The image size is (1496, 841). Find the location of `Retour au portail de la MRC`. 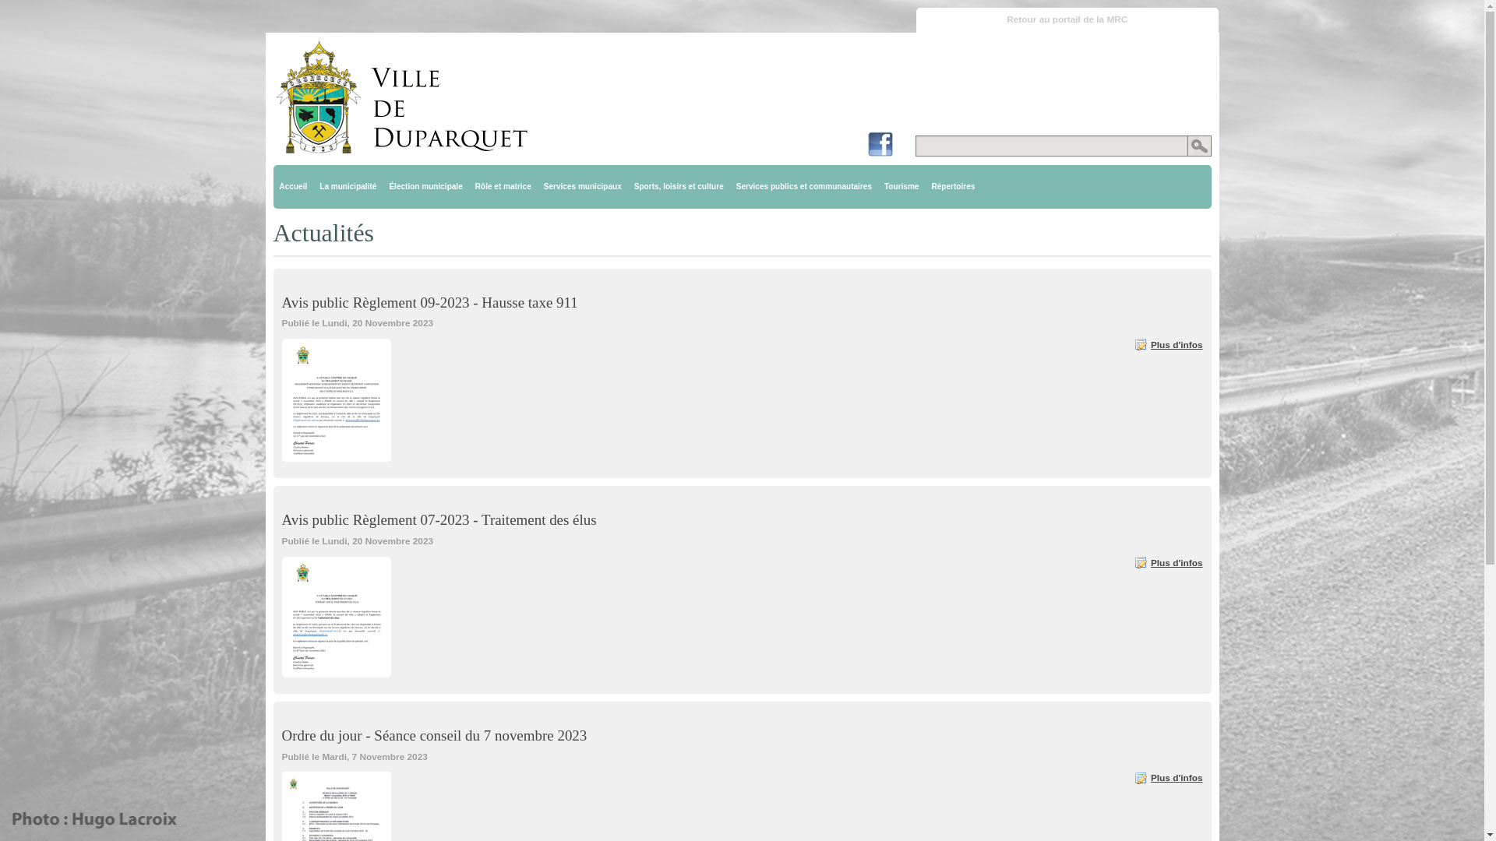

Retour au portail de la MRC is located at coordinates (1067, 20).